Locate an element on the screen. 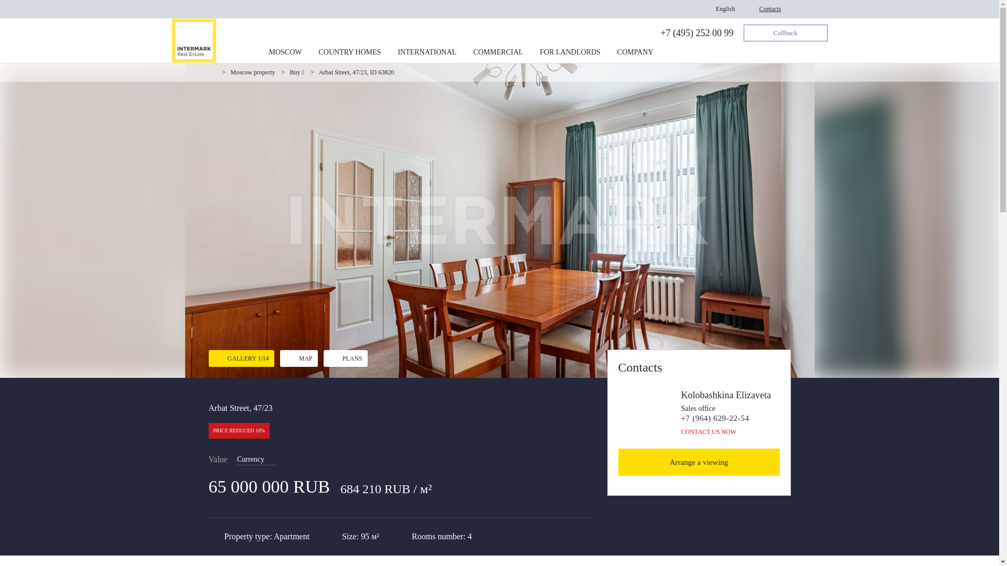  COUNTRY HOMES is located at coordinates (350, 56).